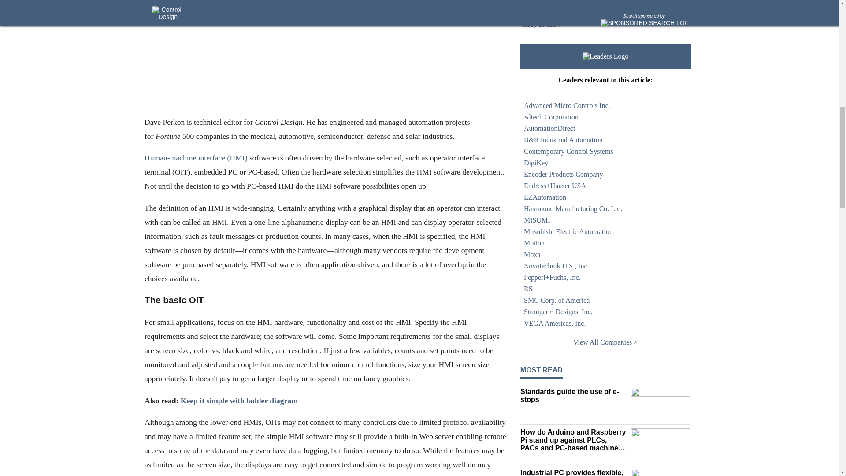 The width and height of the screenshot is (846, 476). Describe the element at coordinates (325, 57) in the screenshot. I see `Dave-Perkon-headshot-online` at that location.